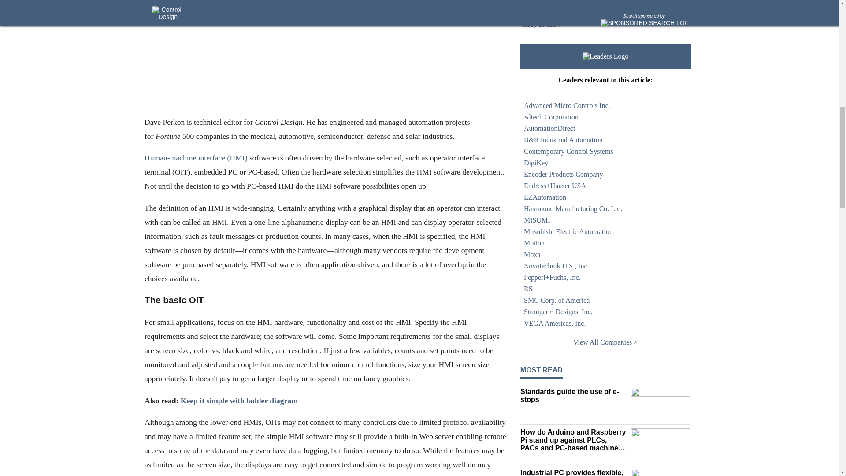 The width and height of the screenshot is (846, 476). Describe the element at coordinates (325, 57) in the screenshot. I see `Dave-Perkon-headshot-online` at that location.